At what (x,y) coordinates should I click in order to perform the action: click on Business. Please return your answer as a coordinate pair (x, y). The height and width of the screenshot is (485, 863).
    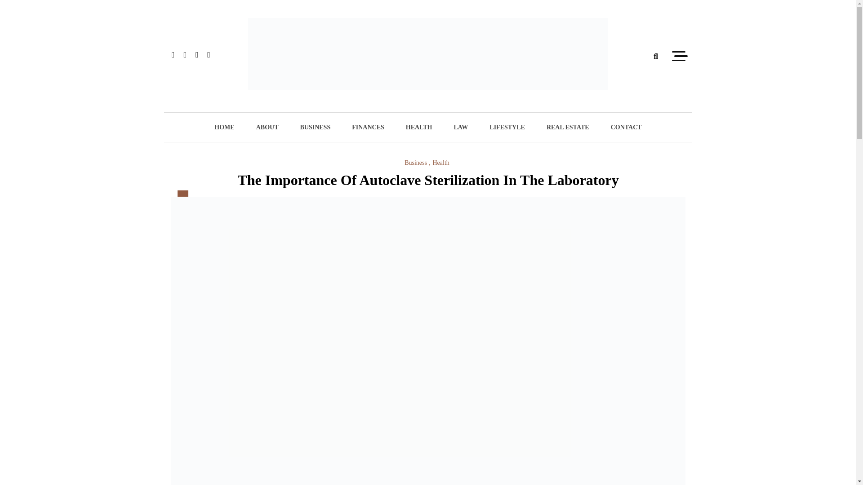
    Looking at the image, I should click on (417, 163).